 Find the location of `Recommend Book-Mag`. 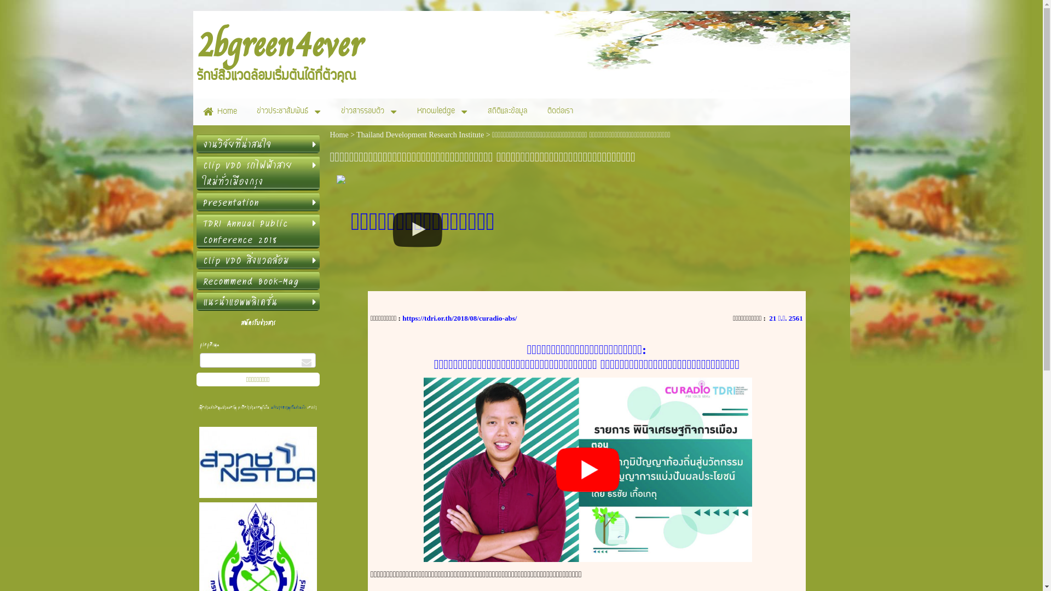

Recommend Book-Mag is located at coordinates (253, 281).